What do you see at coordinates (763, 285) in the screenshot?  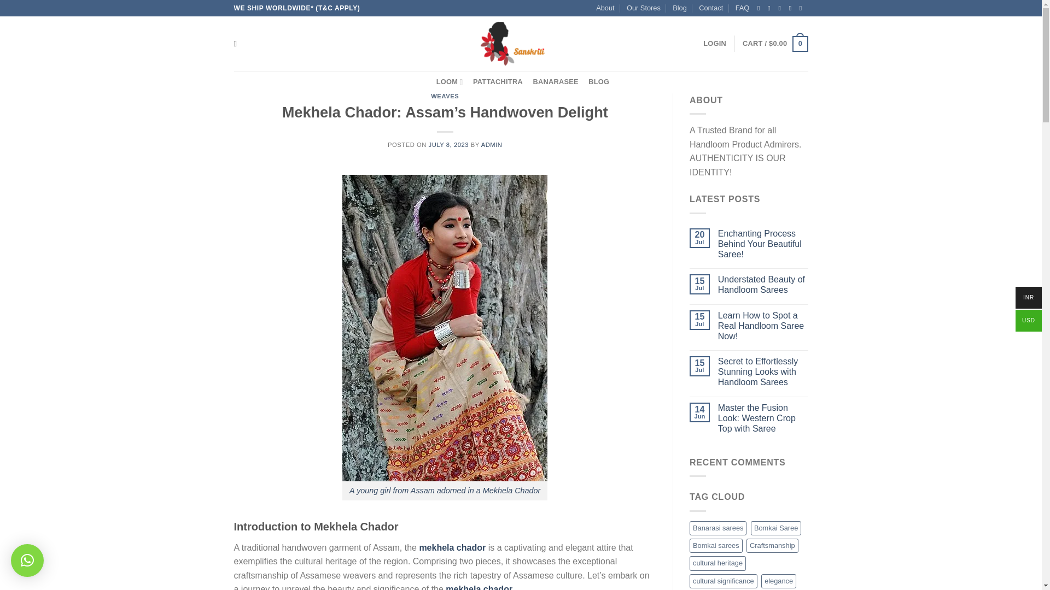 I see `Understated Beauty of Handloom Sarees` at bounding box center [763, 285].